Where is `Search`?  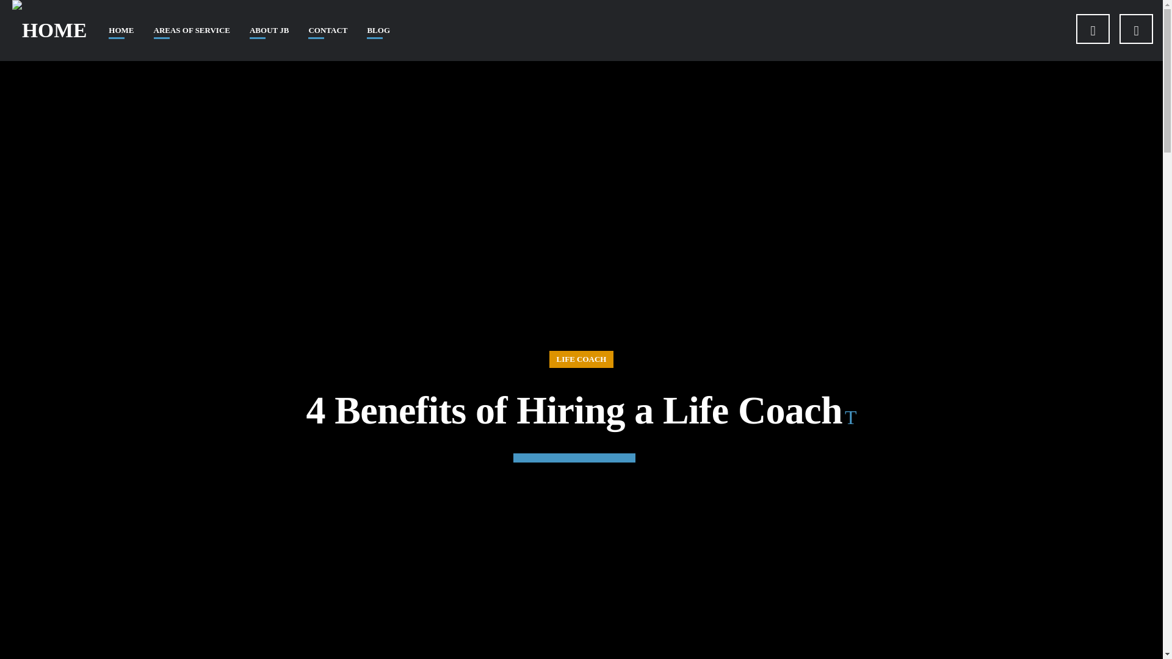
Search is located at coordinates (988, 81).